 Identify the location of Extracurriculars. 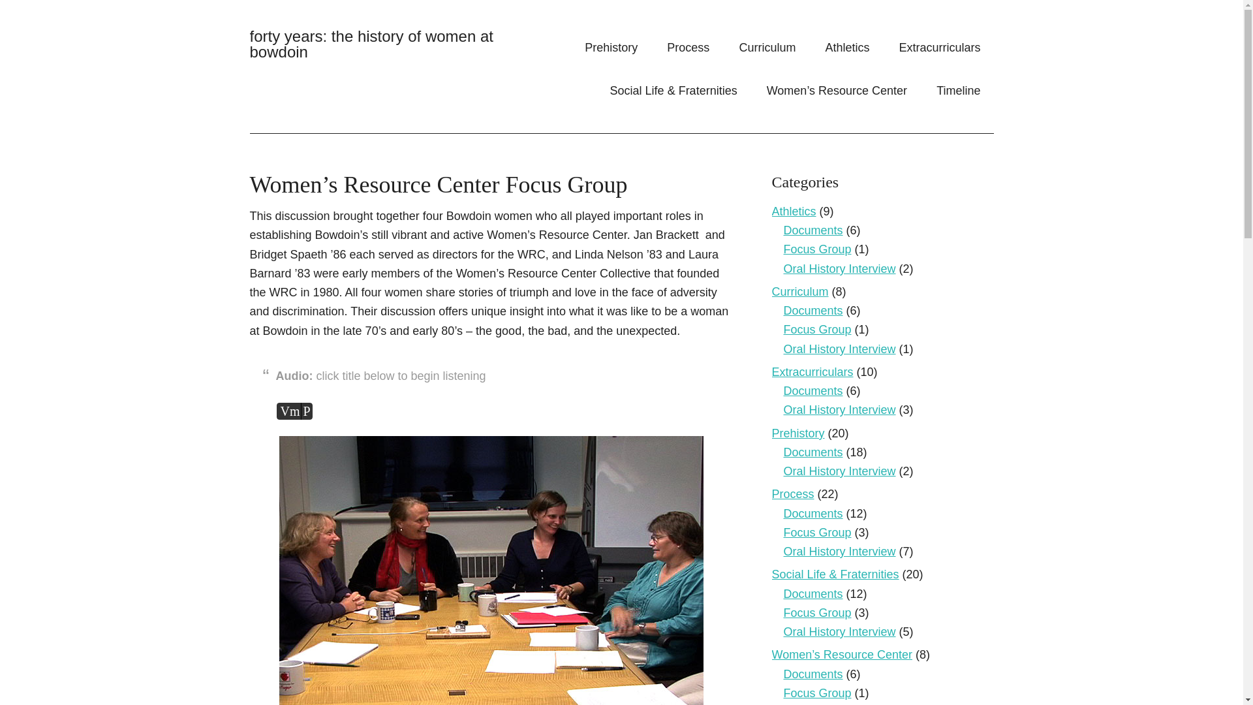
(940, 47).